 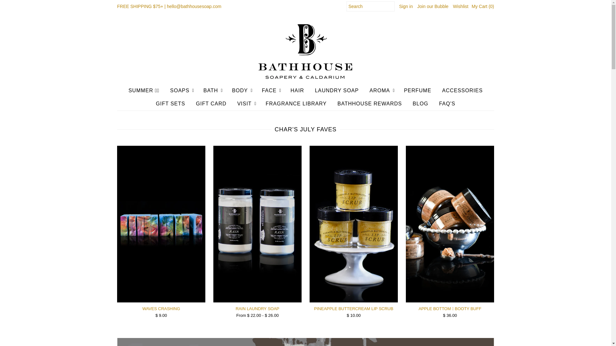 I want to click on Sign in, so click(x=406, y=6).